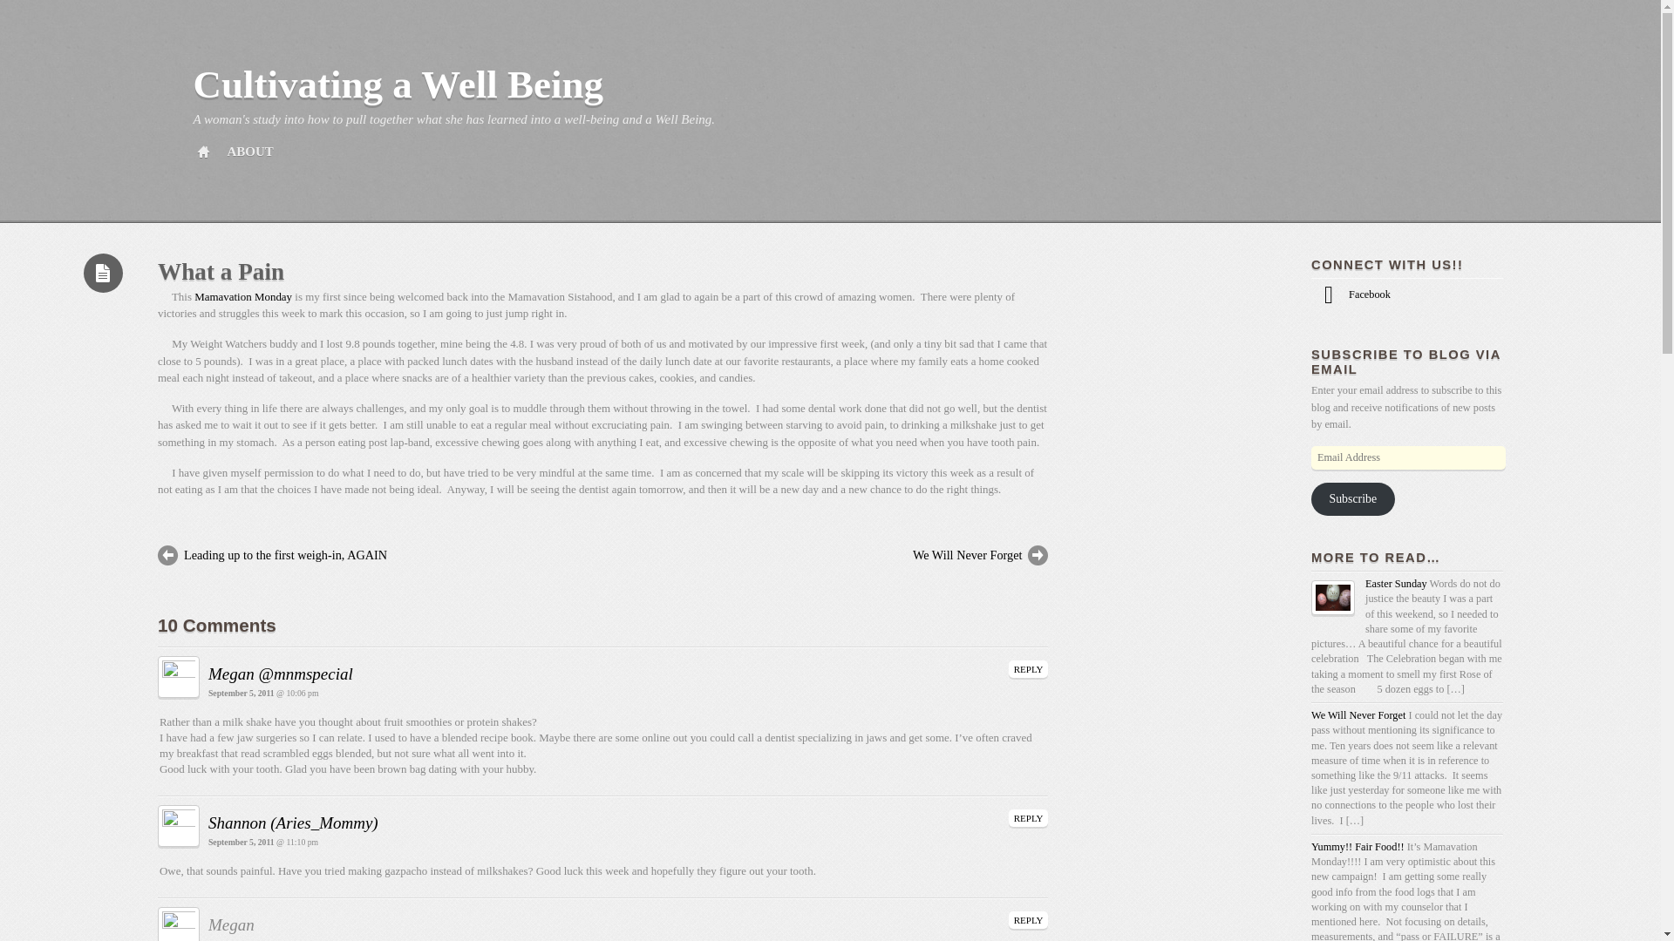 The image size is (1674, 941). What do you see at coordinates (357, 556) in the screenshot?
I see `Leading up to the first weigh-in, AGAIN` at bounding box center [357, 556].